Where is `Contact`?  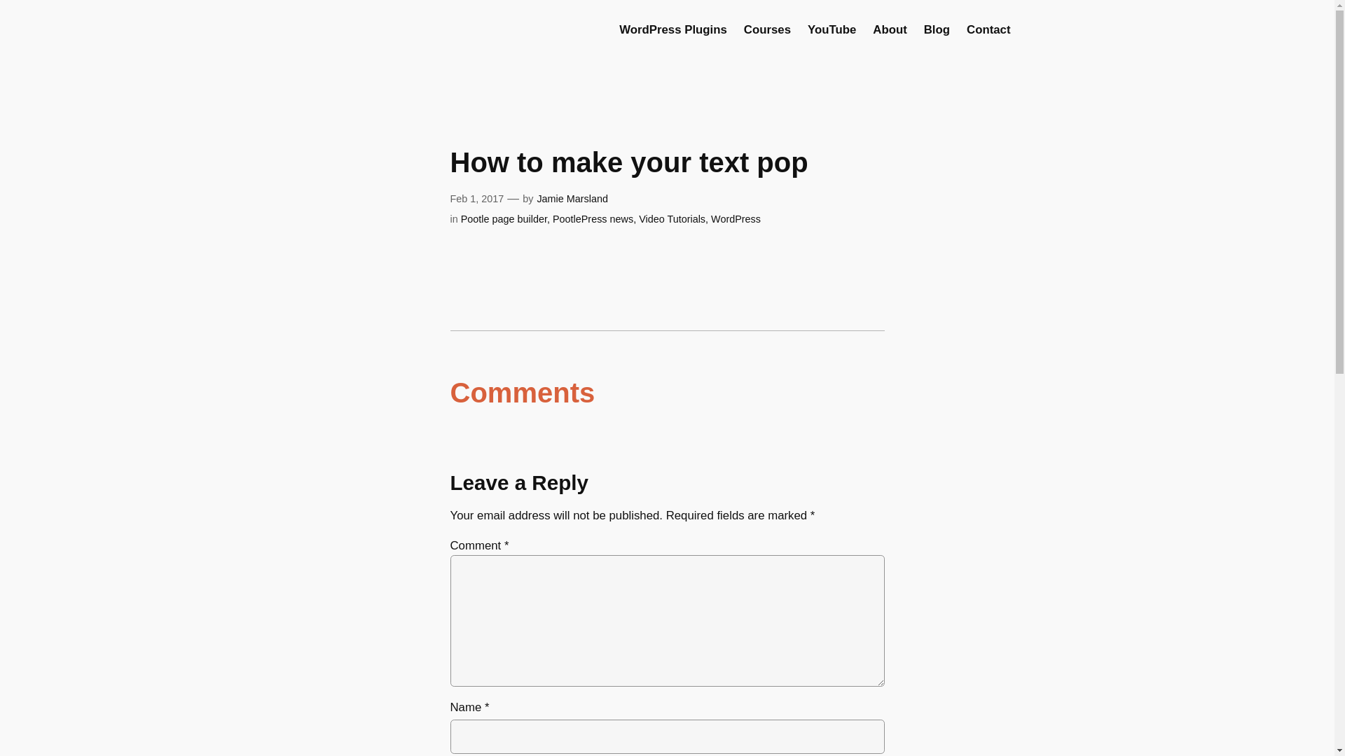 Contact is located at coordinates (988, 30).